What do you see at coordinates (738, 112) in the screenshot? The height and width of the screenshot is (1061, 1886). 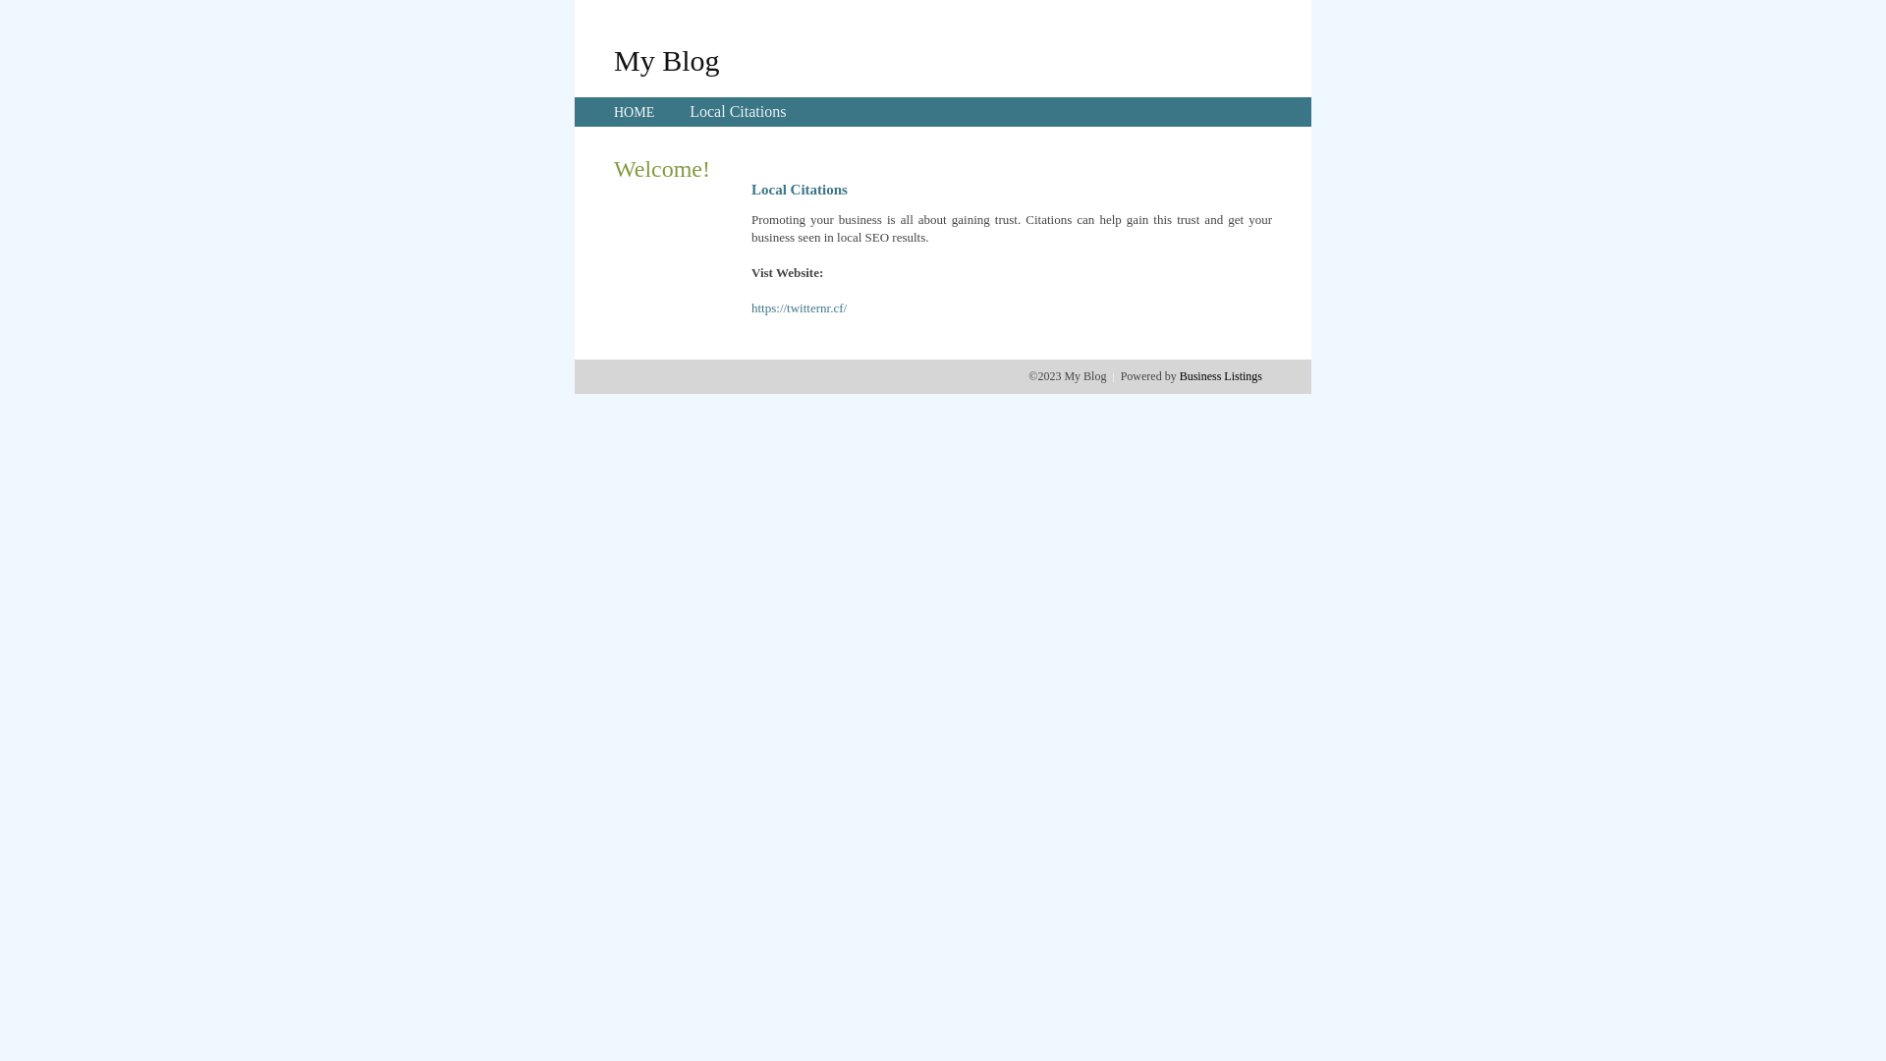 I see `Local Citations` at bounding box center [738, 112].